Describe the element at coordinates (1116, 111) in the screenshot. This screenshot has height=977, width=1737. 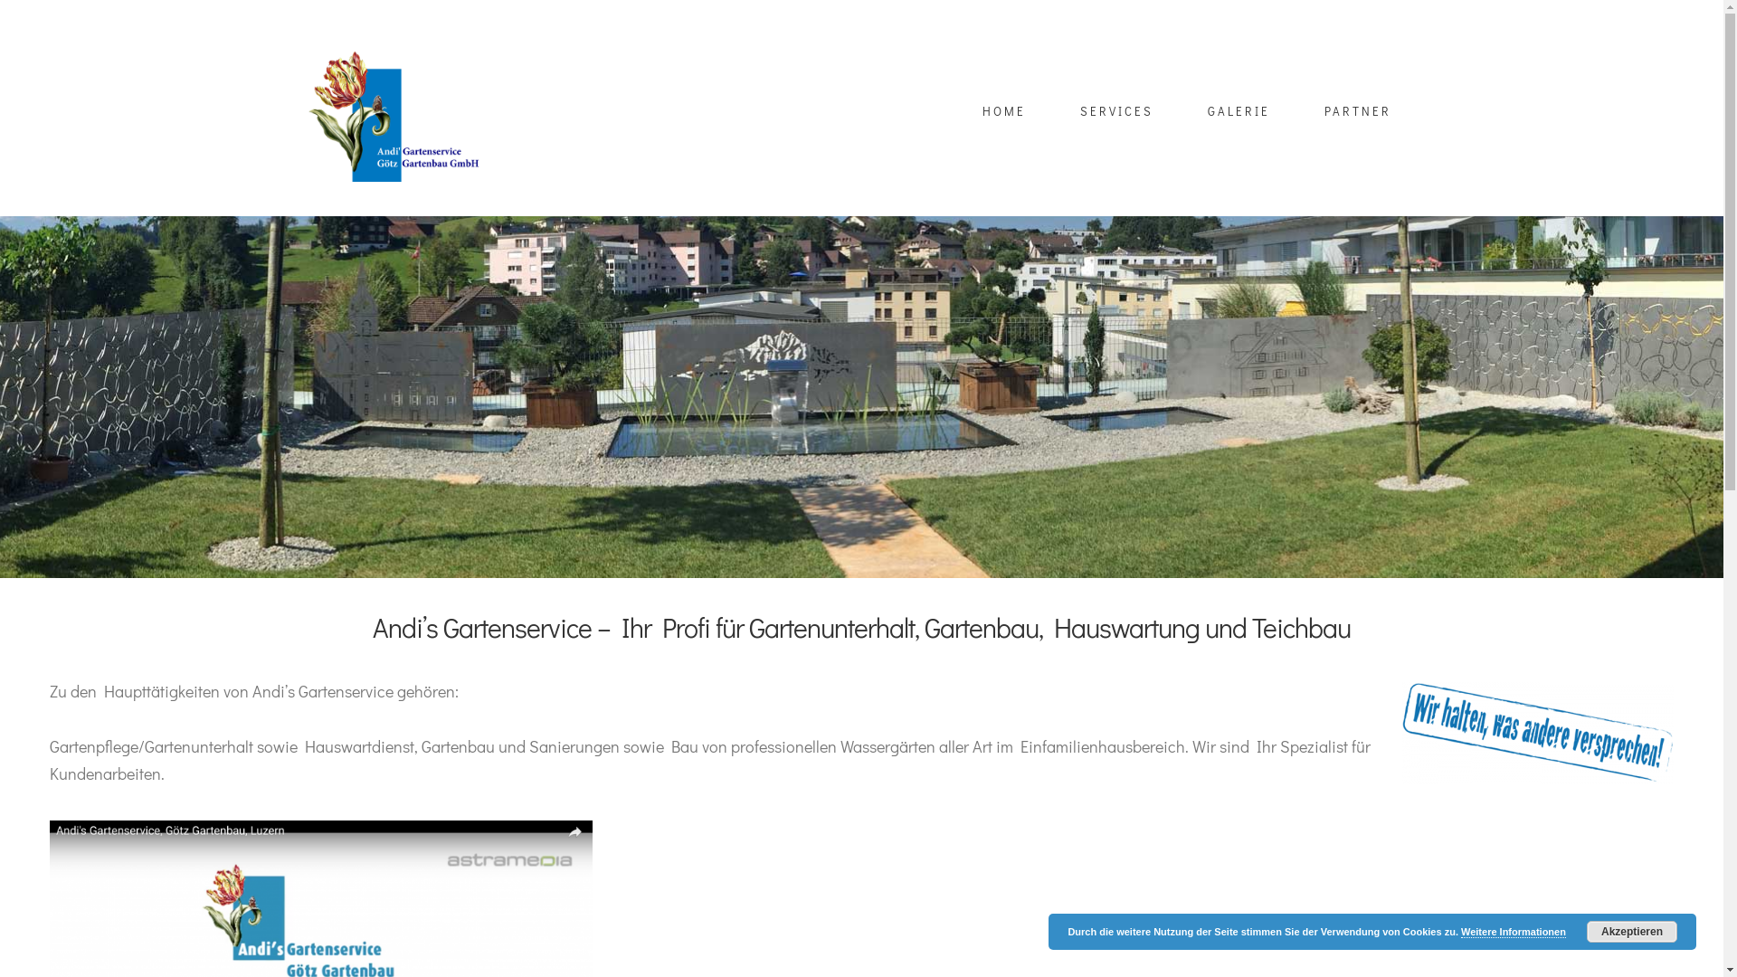
I see `SERVICES` at that location.